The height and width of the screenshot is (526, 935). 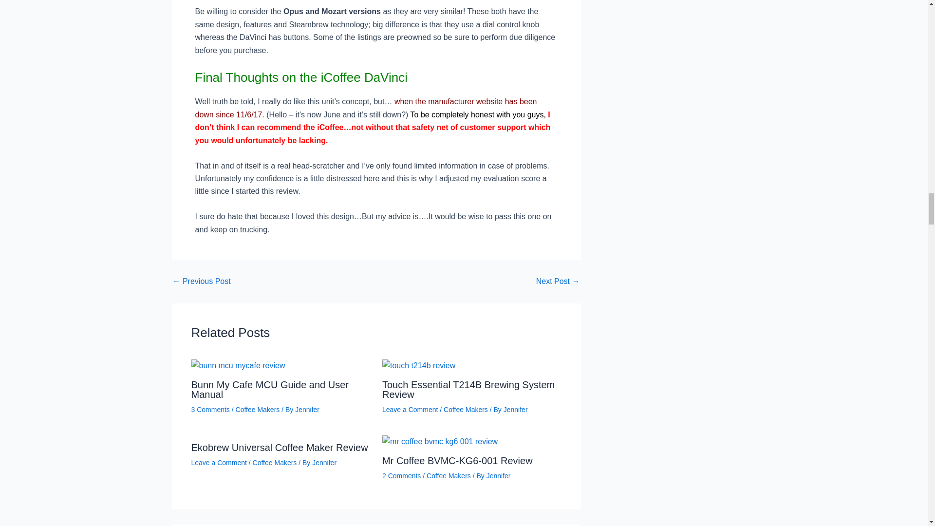 What do you see at coordinates (307, 409) in the screenshot?
I see `View all posts by Jennifer` at bounding box center [307, 409].